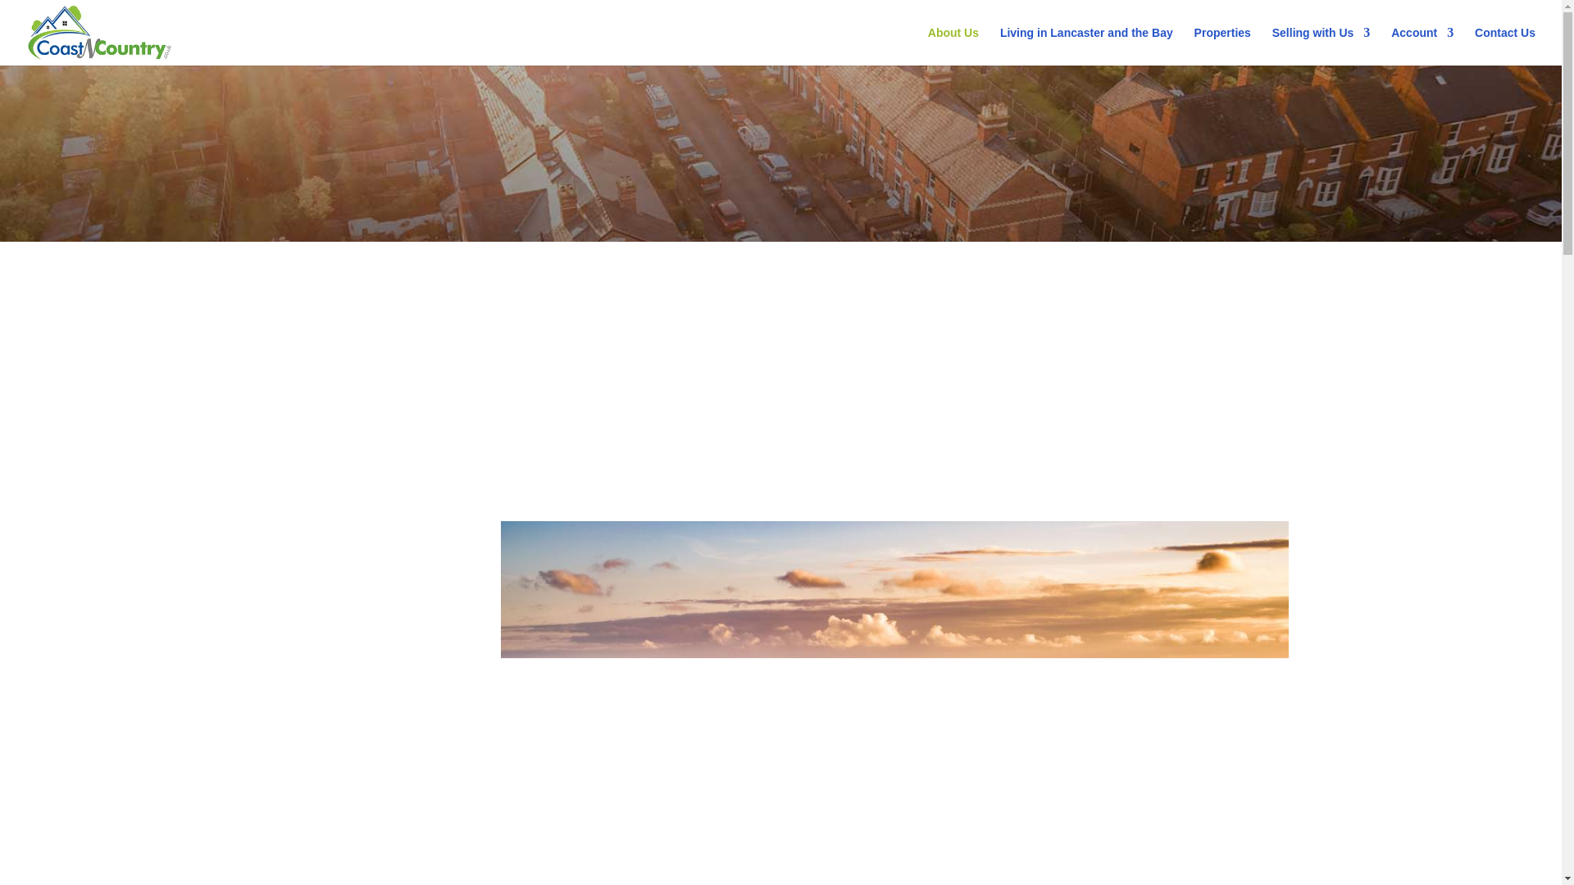  Describe the element at coordinates (1422, 46) in the screenshot. I see `Account` at that location.